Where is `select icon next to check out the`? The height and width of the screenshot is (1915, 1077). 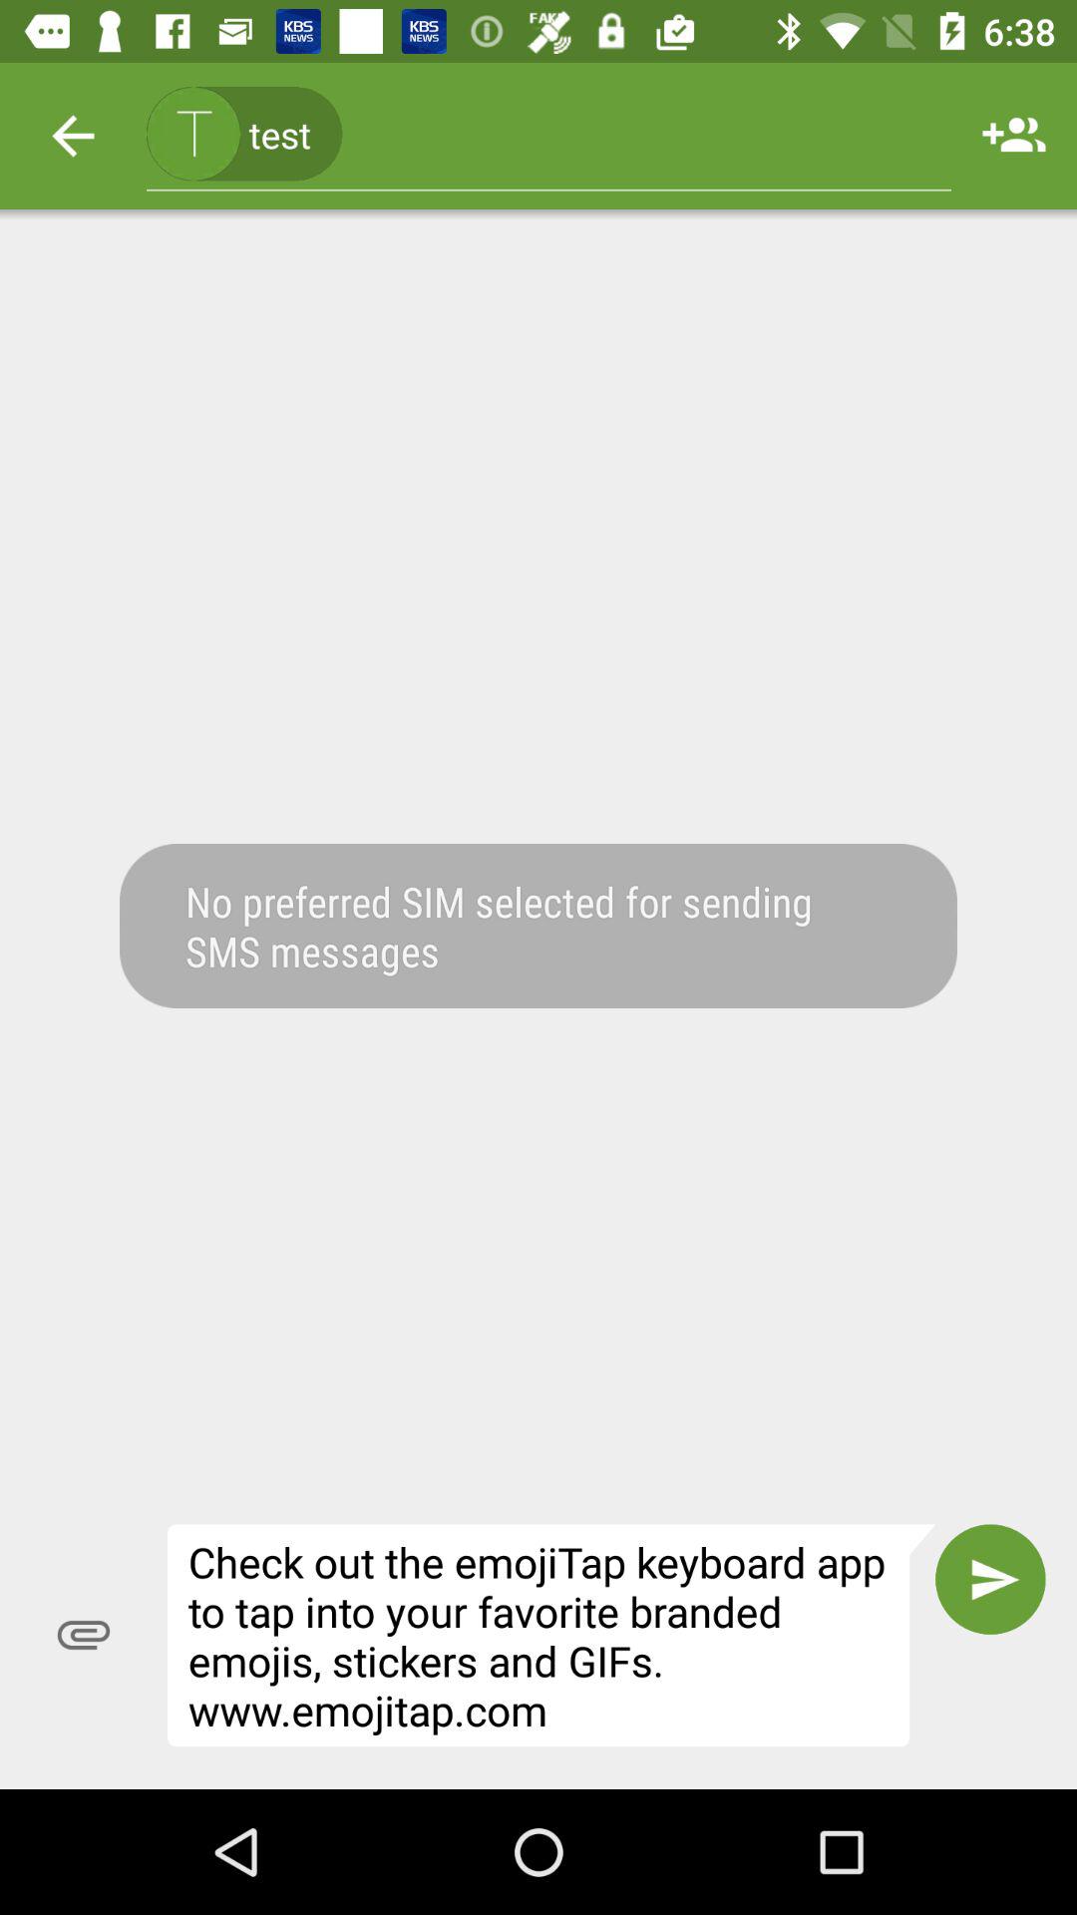 select icon next to check out the is located at coordinates (990, 1579).